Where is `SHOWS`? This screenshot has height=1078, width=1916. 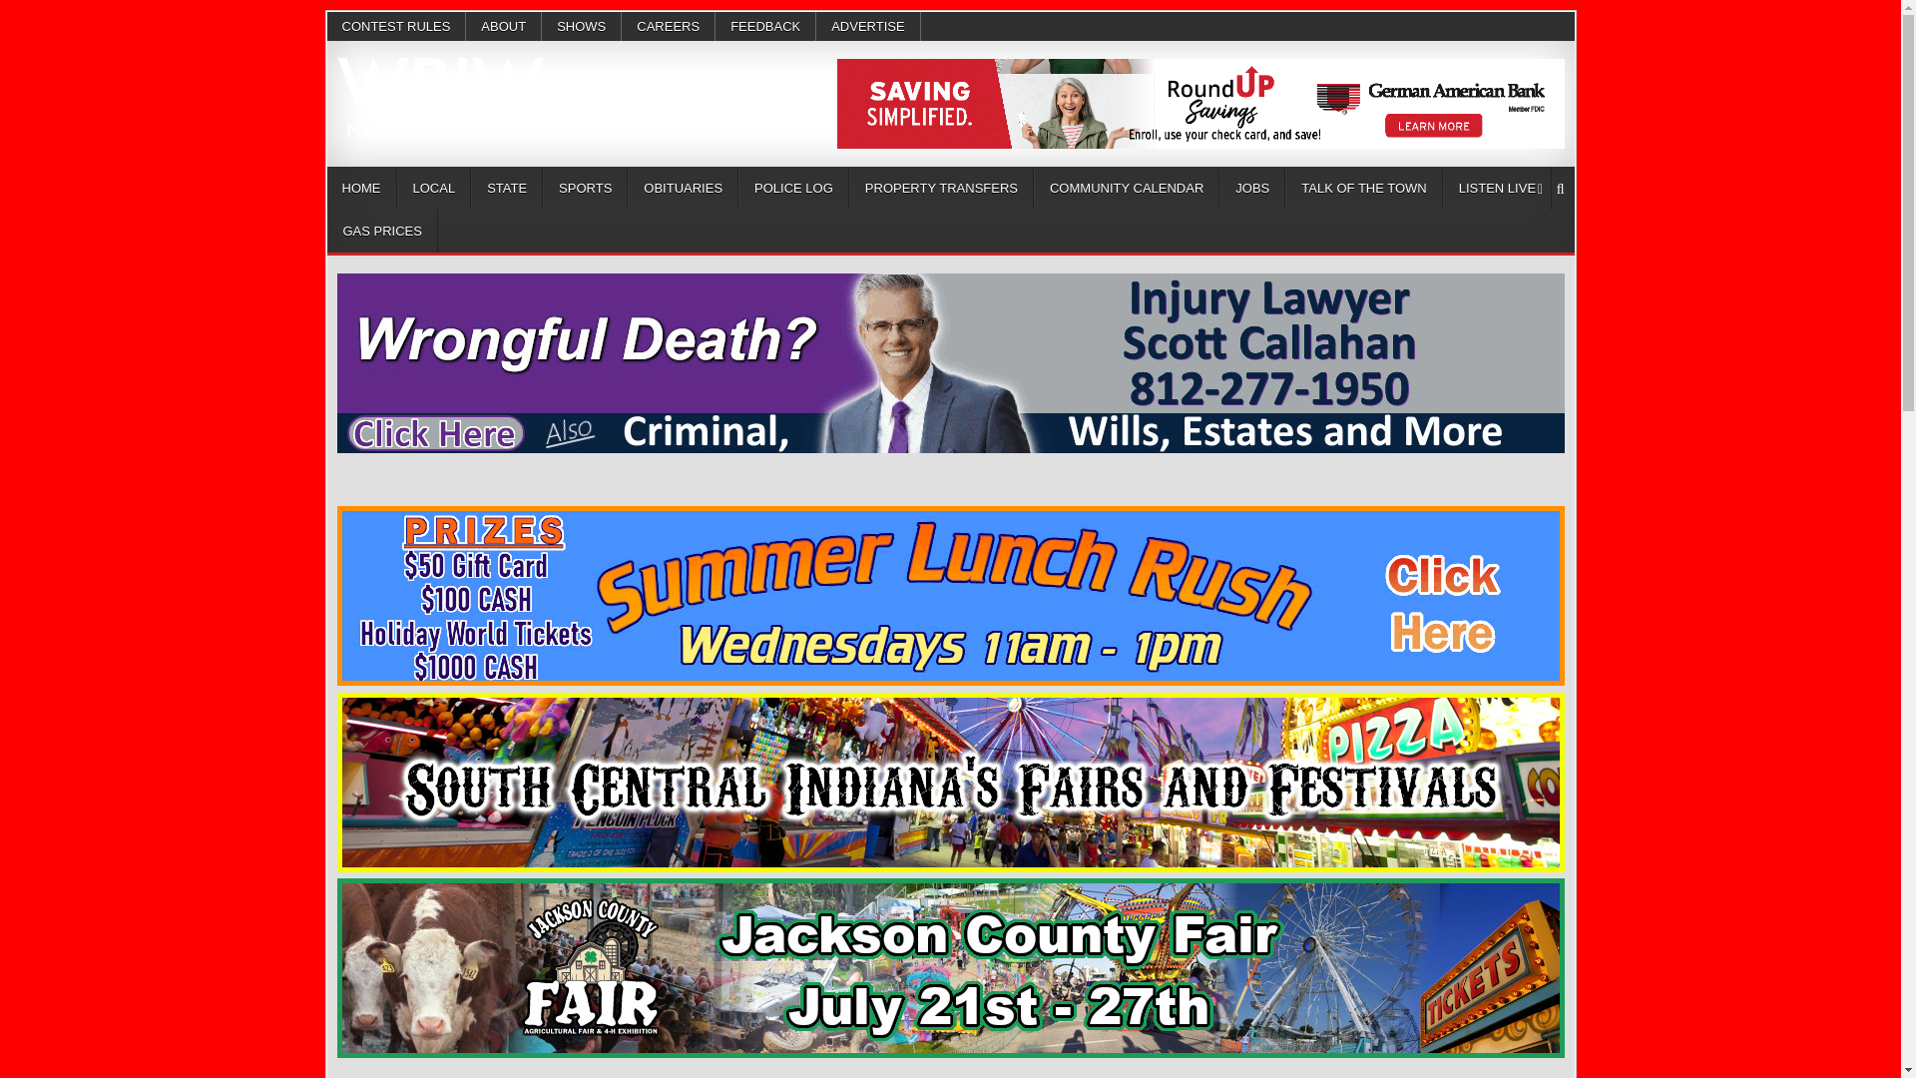
SHOWS is located at coordinates (581, 26).